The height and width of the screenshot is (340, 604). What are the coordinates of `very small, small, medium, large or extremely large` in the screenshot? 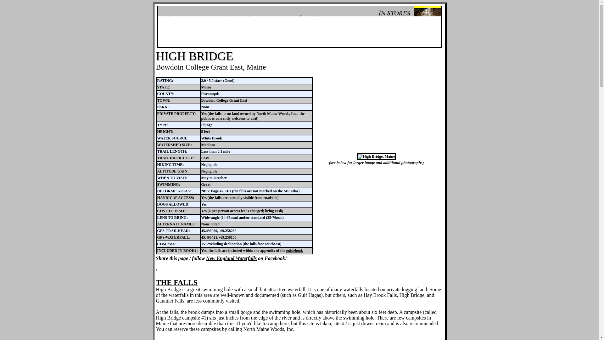 It's located at (174, 144).